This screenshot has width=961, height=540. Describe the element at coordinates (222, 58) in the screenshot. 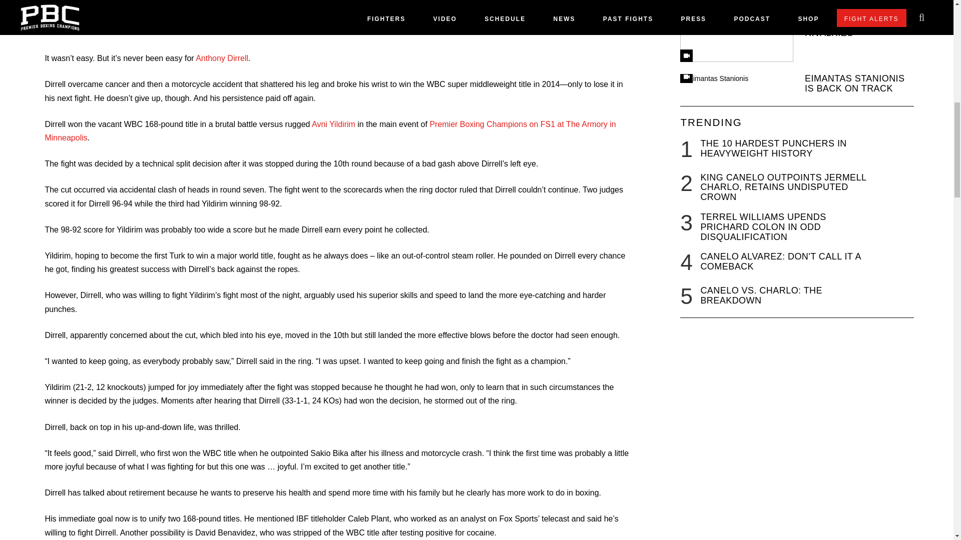

I see `Anthony Dirrell` at that location.